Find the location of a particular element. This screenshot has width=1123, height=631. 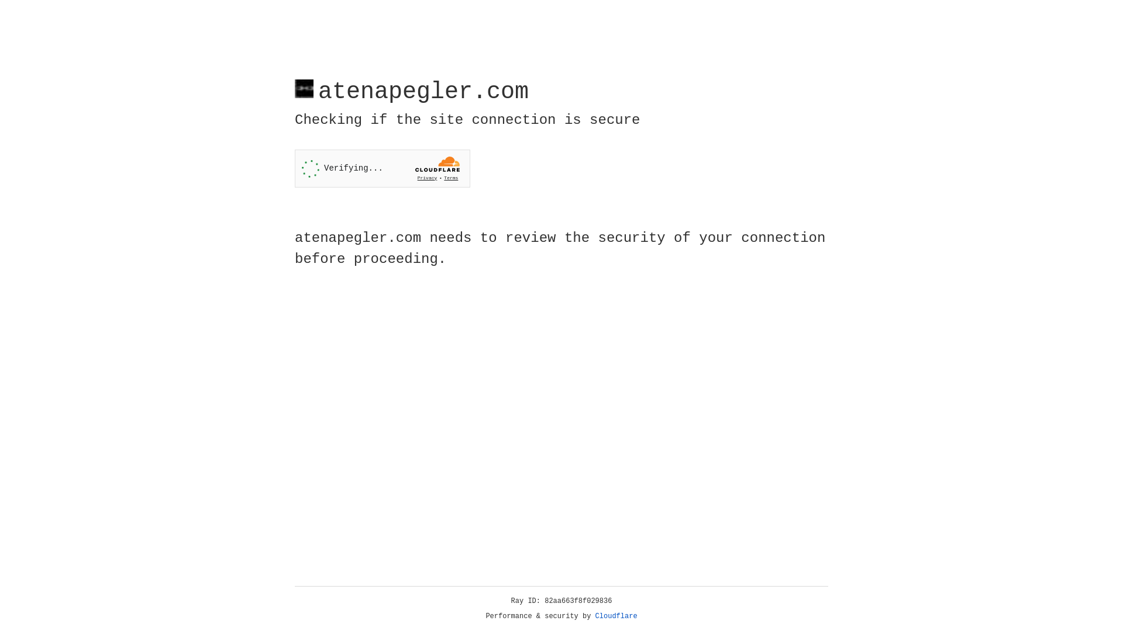

Widget containing a Cloudflare security challenge is located at coordinates (383, 168).